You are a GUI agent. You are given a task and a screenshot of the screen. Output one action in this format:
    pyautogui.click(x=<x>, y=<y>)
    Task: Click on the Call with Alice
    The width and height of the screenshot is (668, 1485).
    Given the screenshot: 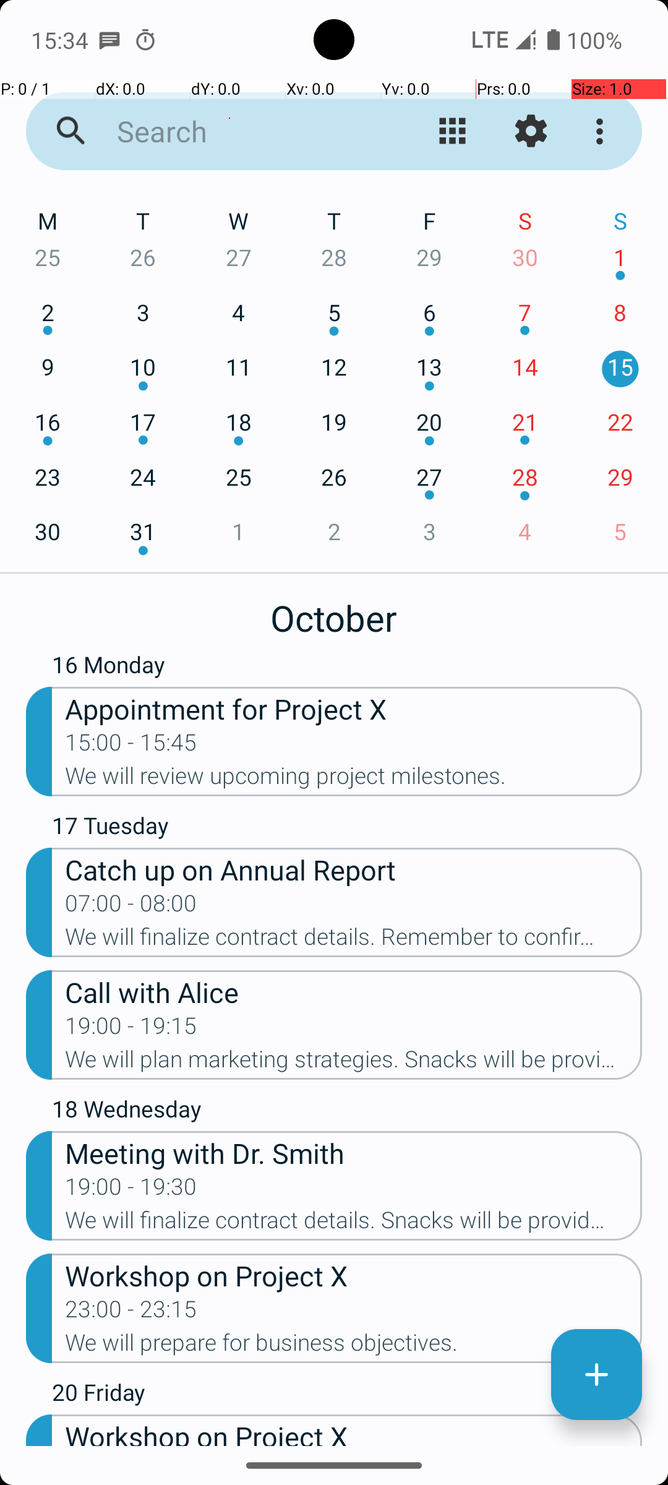 What is the action you would take?
    pyautogui.click(x=354, y=991)
    